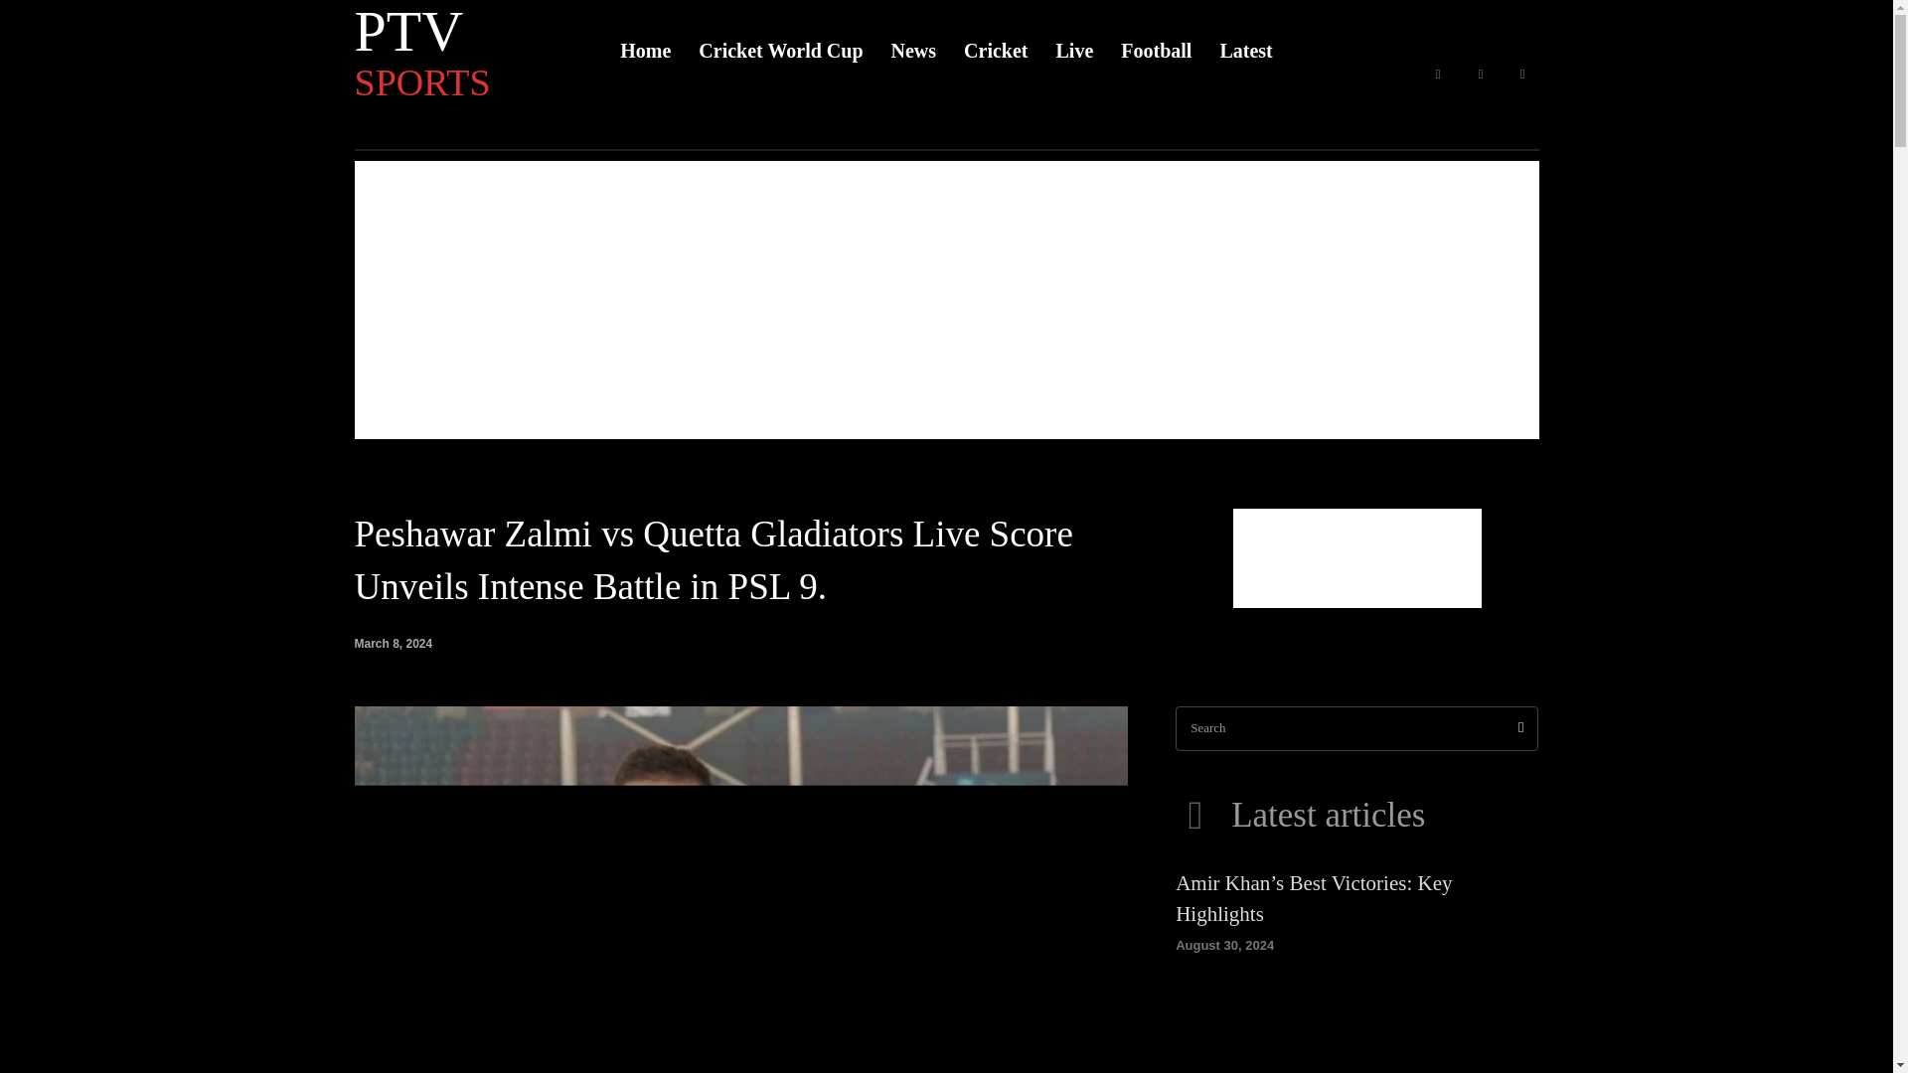 This screenshot has height=1073, width=1908. Describe the element at coordinates (1437, 75) in the screenshot. I see `Instagram` at that location.